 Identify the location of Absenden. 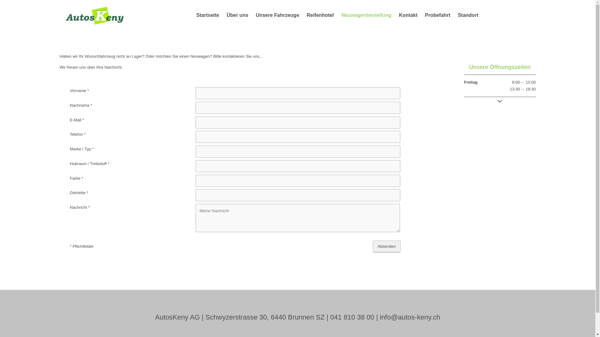
(387, 247).